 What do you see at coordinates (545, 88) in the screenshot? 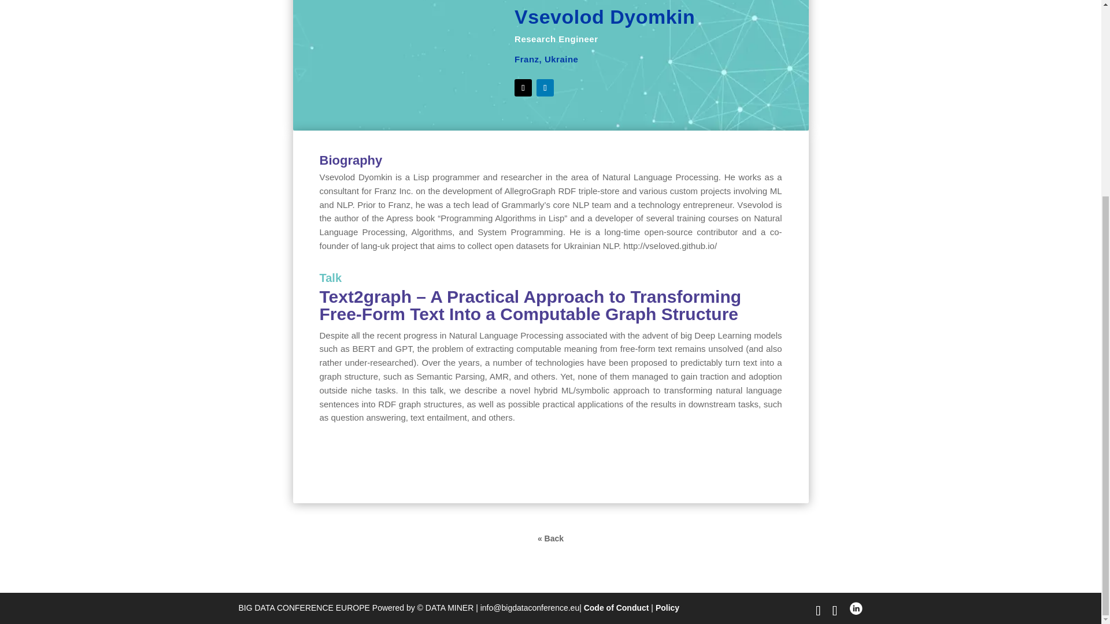
I see `Follow on LinkedIn` at bounding box center [545, 88].